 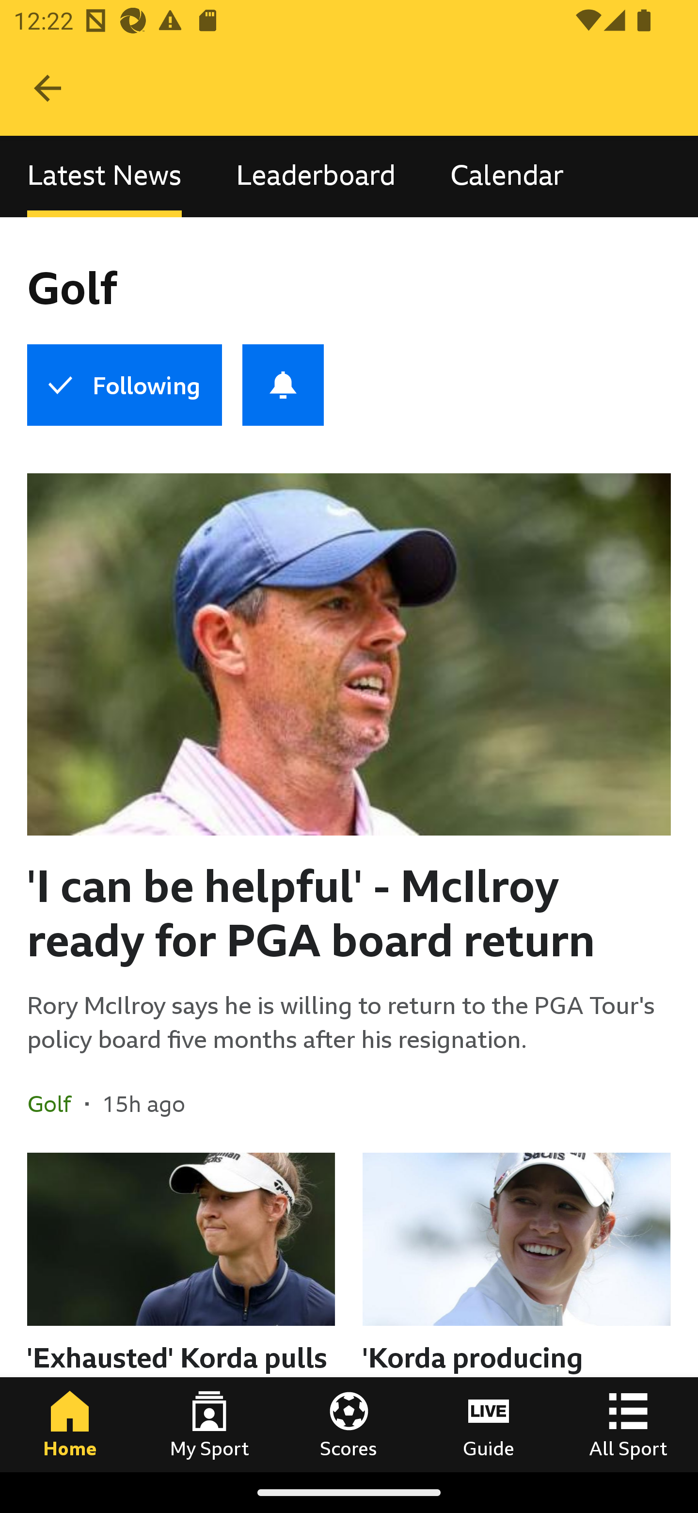 What do you see at coordinates (124, 385) in the screenshot?
I see `Following Golf Following` at bounding box center [124, 385].